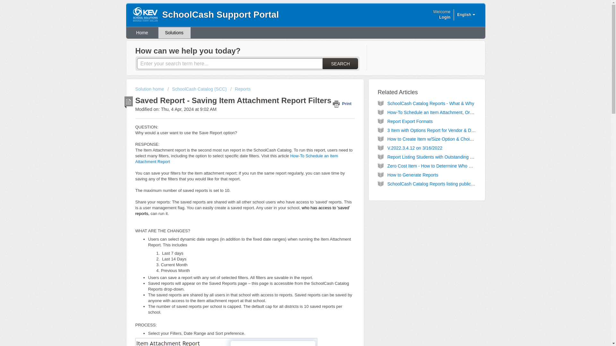 The width and height of the screenshot is (616, 346). What do you see at coordinates (444, 17) in the screenshot?
I see `Login` at bounding box center [444, 17].